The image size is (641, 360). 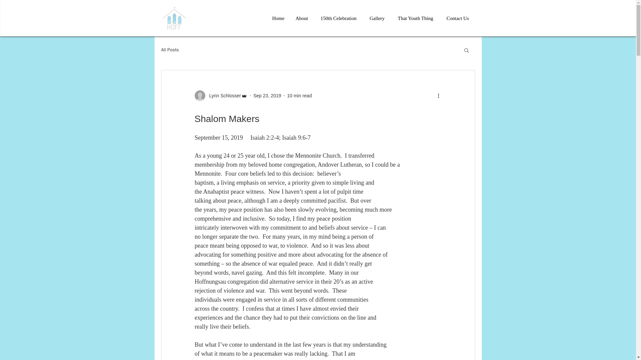 I want to click on Lynn Schlosser, so click(x=223, y=95).